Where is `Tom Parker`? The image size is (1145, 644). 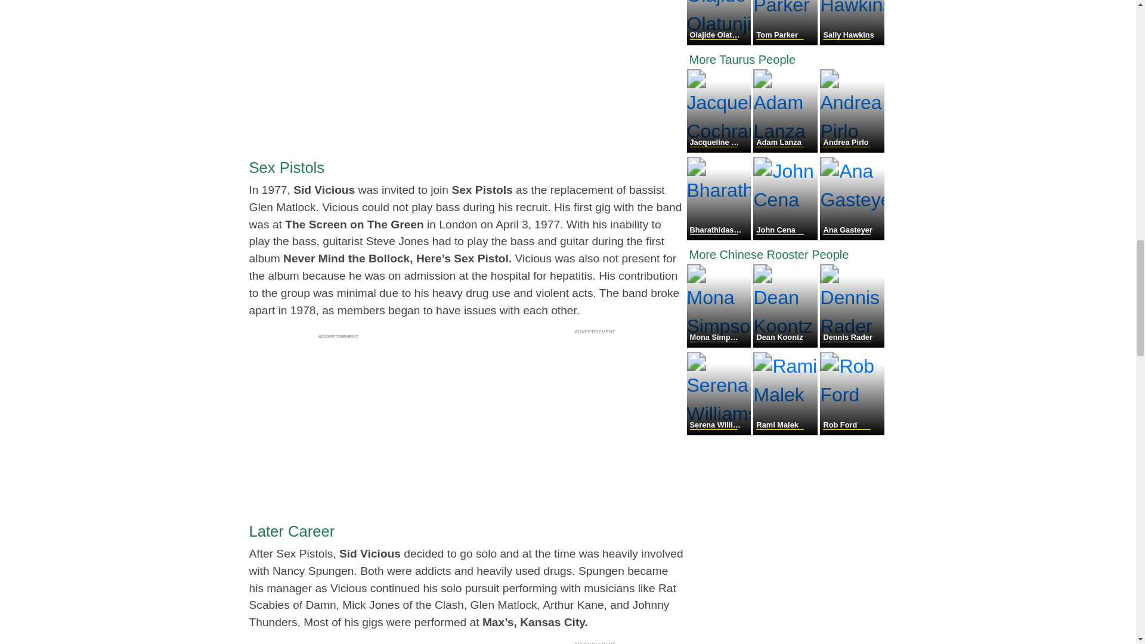
Tom Parker is located at coordinates (786, 42).